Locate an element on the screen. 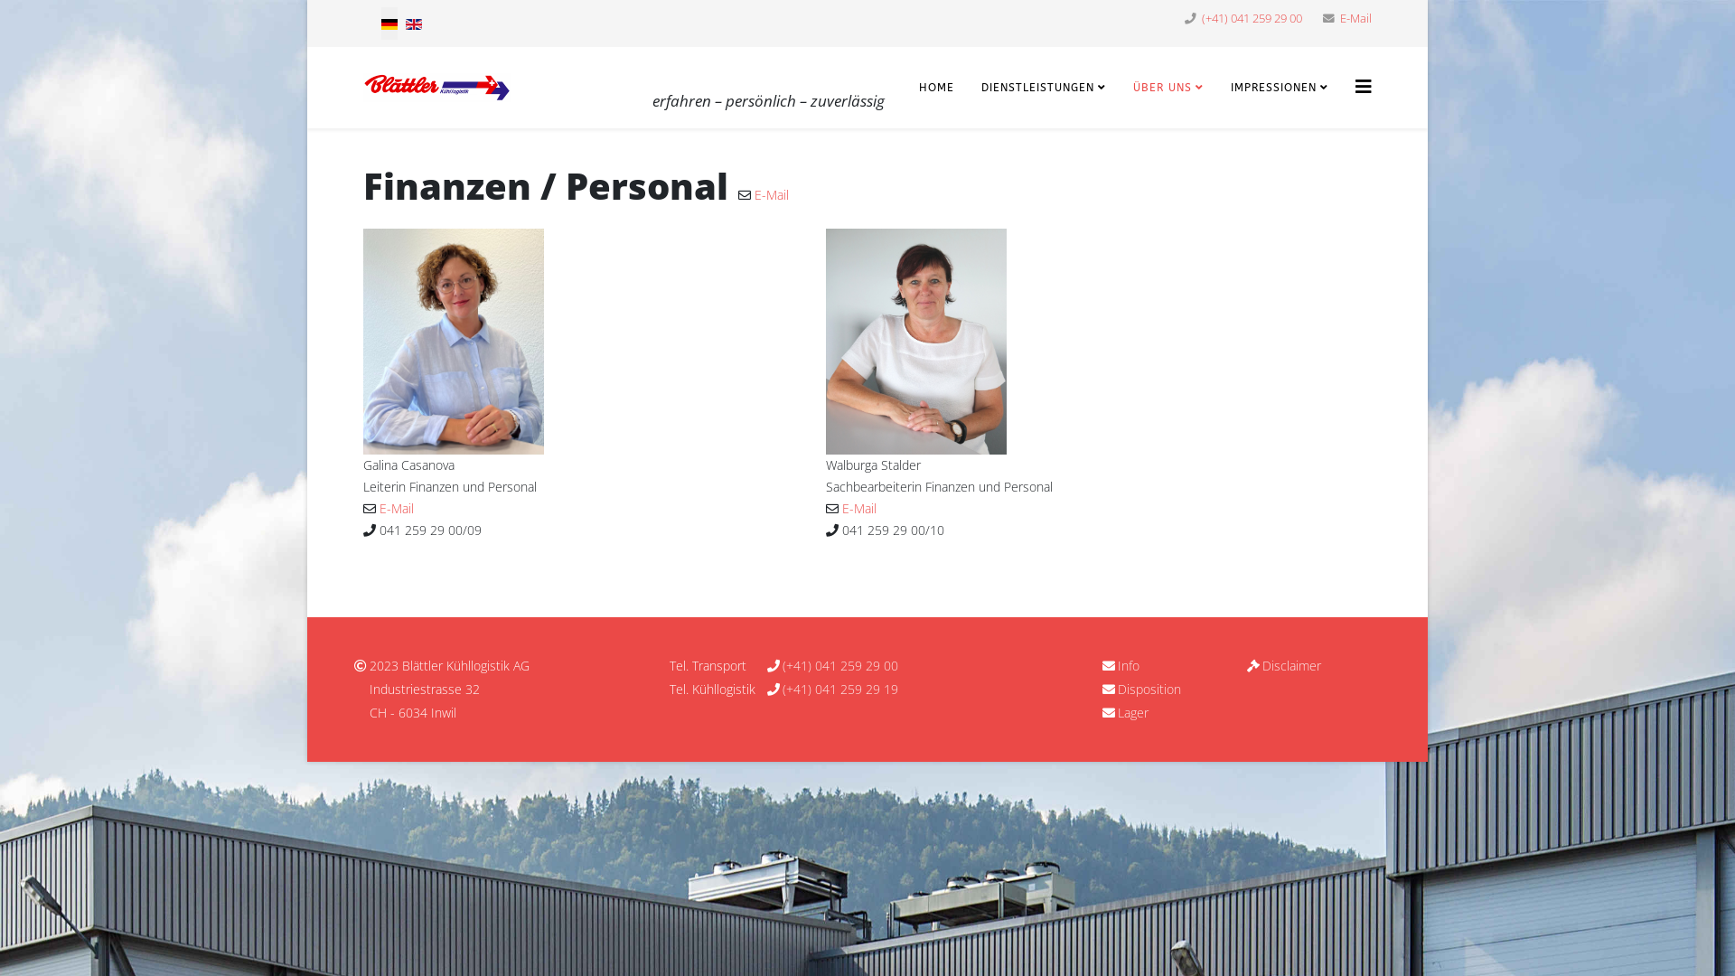 Image resolution: width=1735 pixels, height=976 pixels. Info is located at coordinates (1129, 665).